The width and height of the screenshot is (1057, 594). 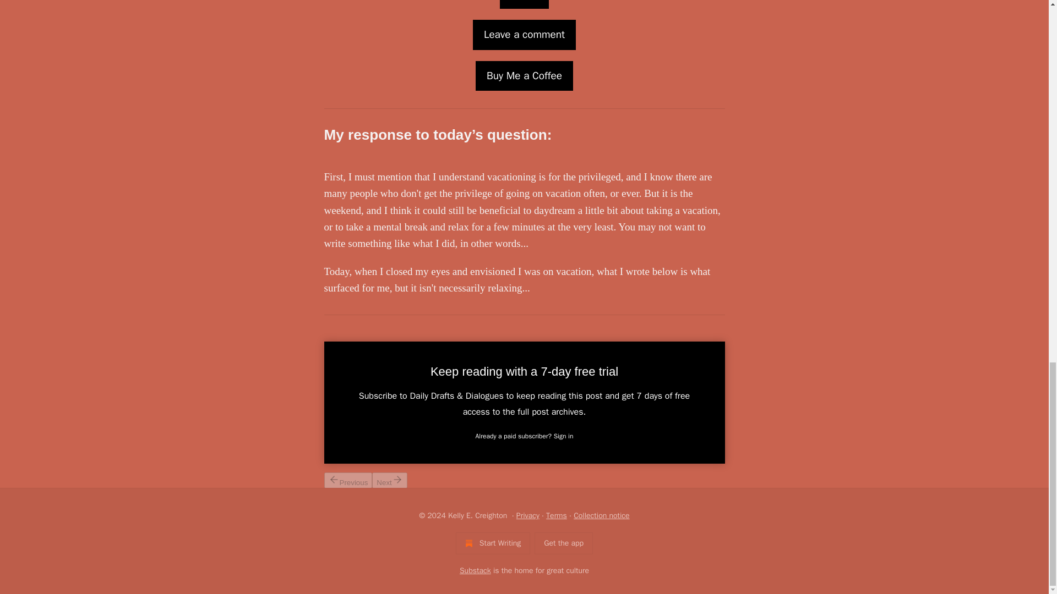 I want to click on Substack, so click(x=476, y=571).